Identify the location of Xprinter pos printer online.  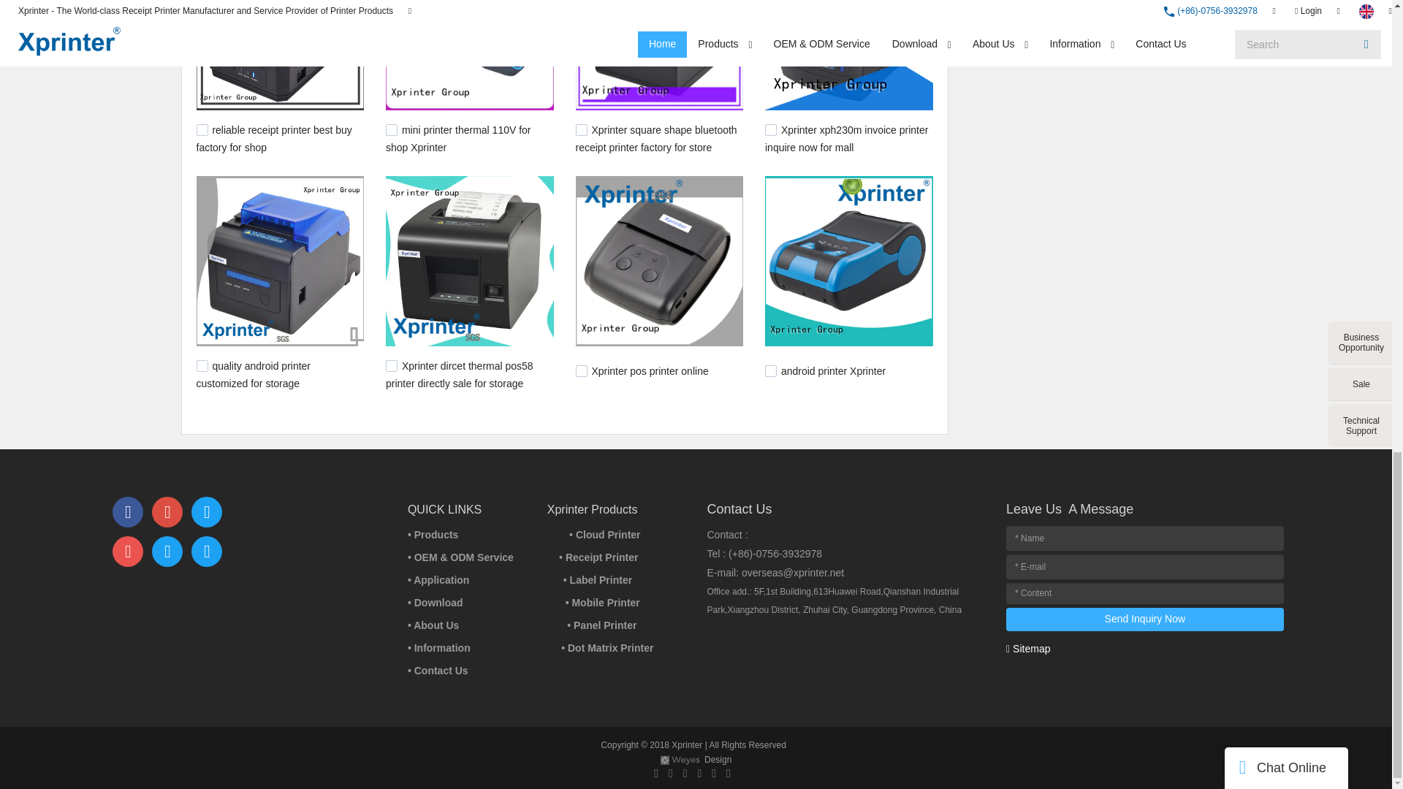
(649, 371).